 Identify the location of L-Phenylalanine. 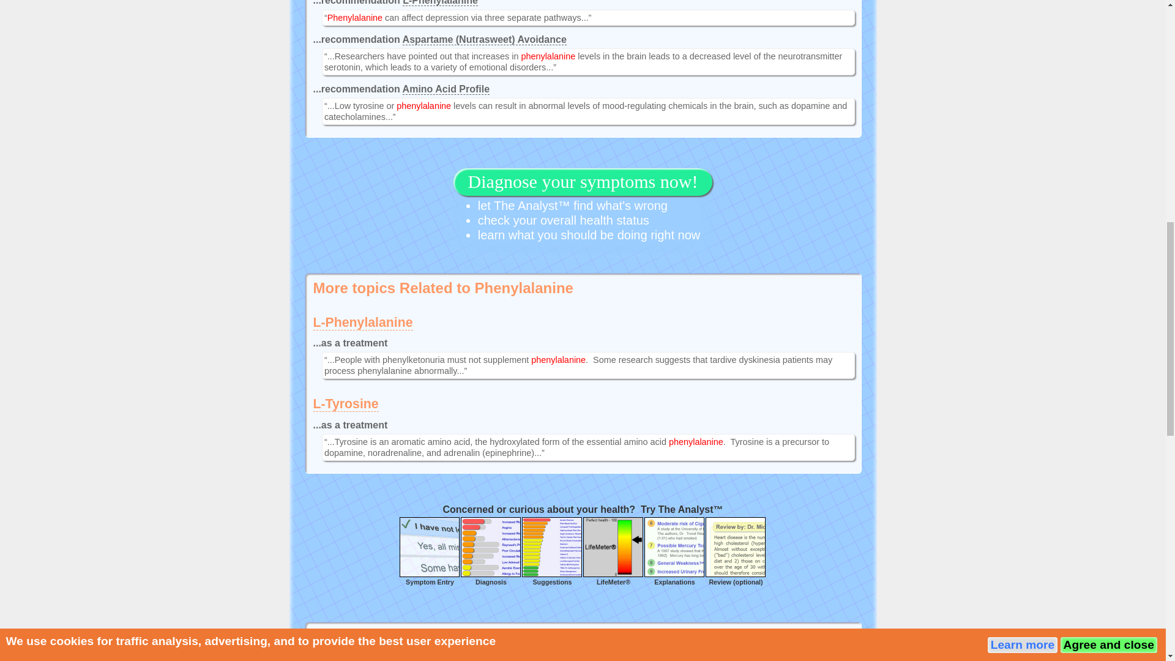
(364, 323).